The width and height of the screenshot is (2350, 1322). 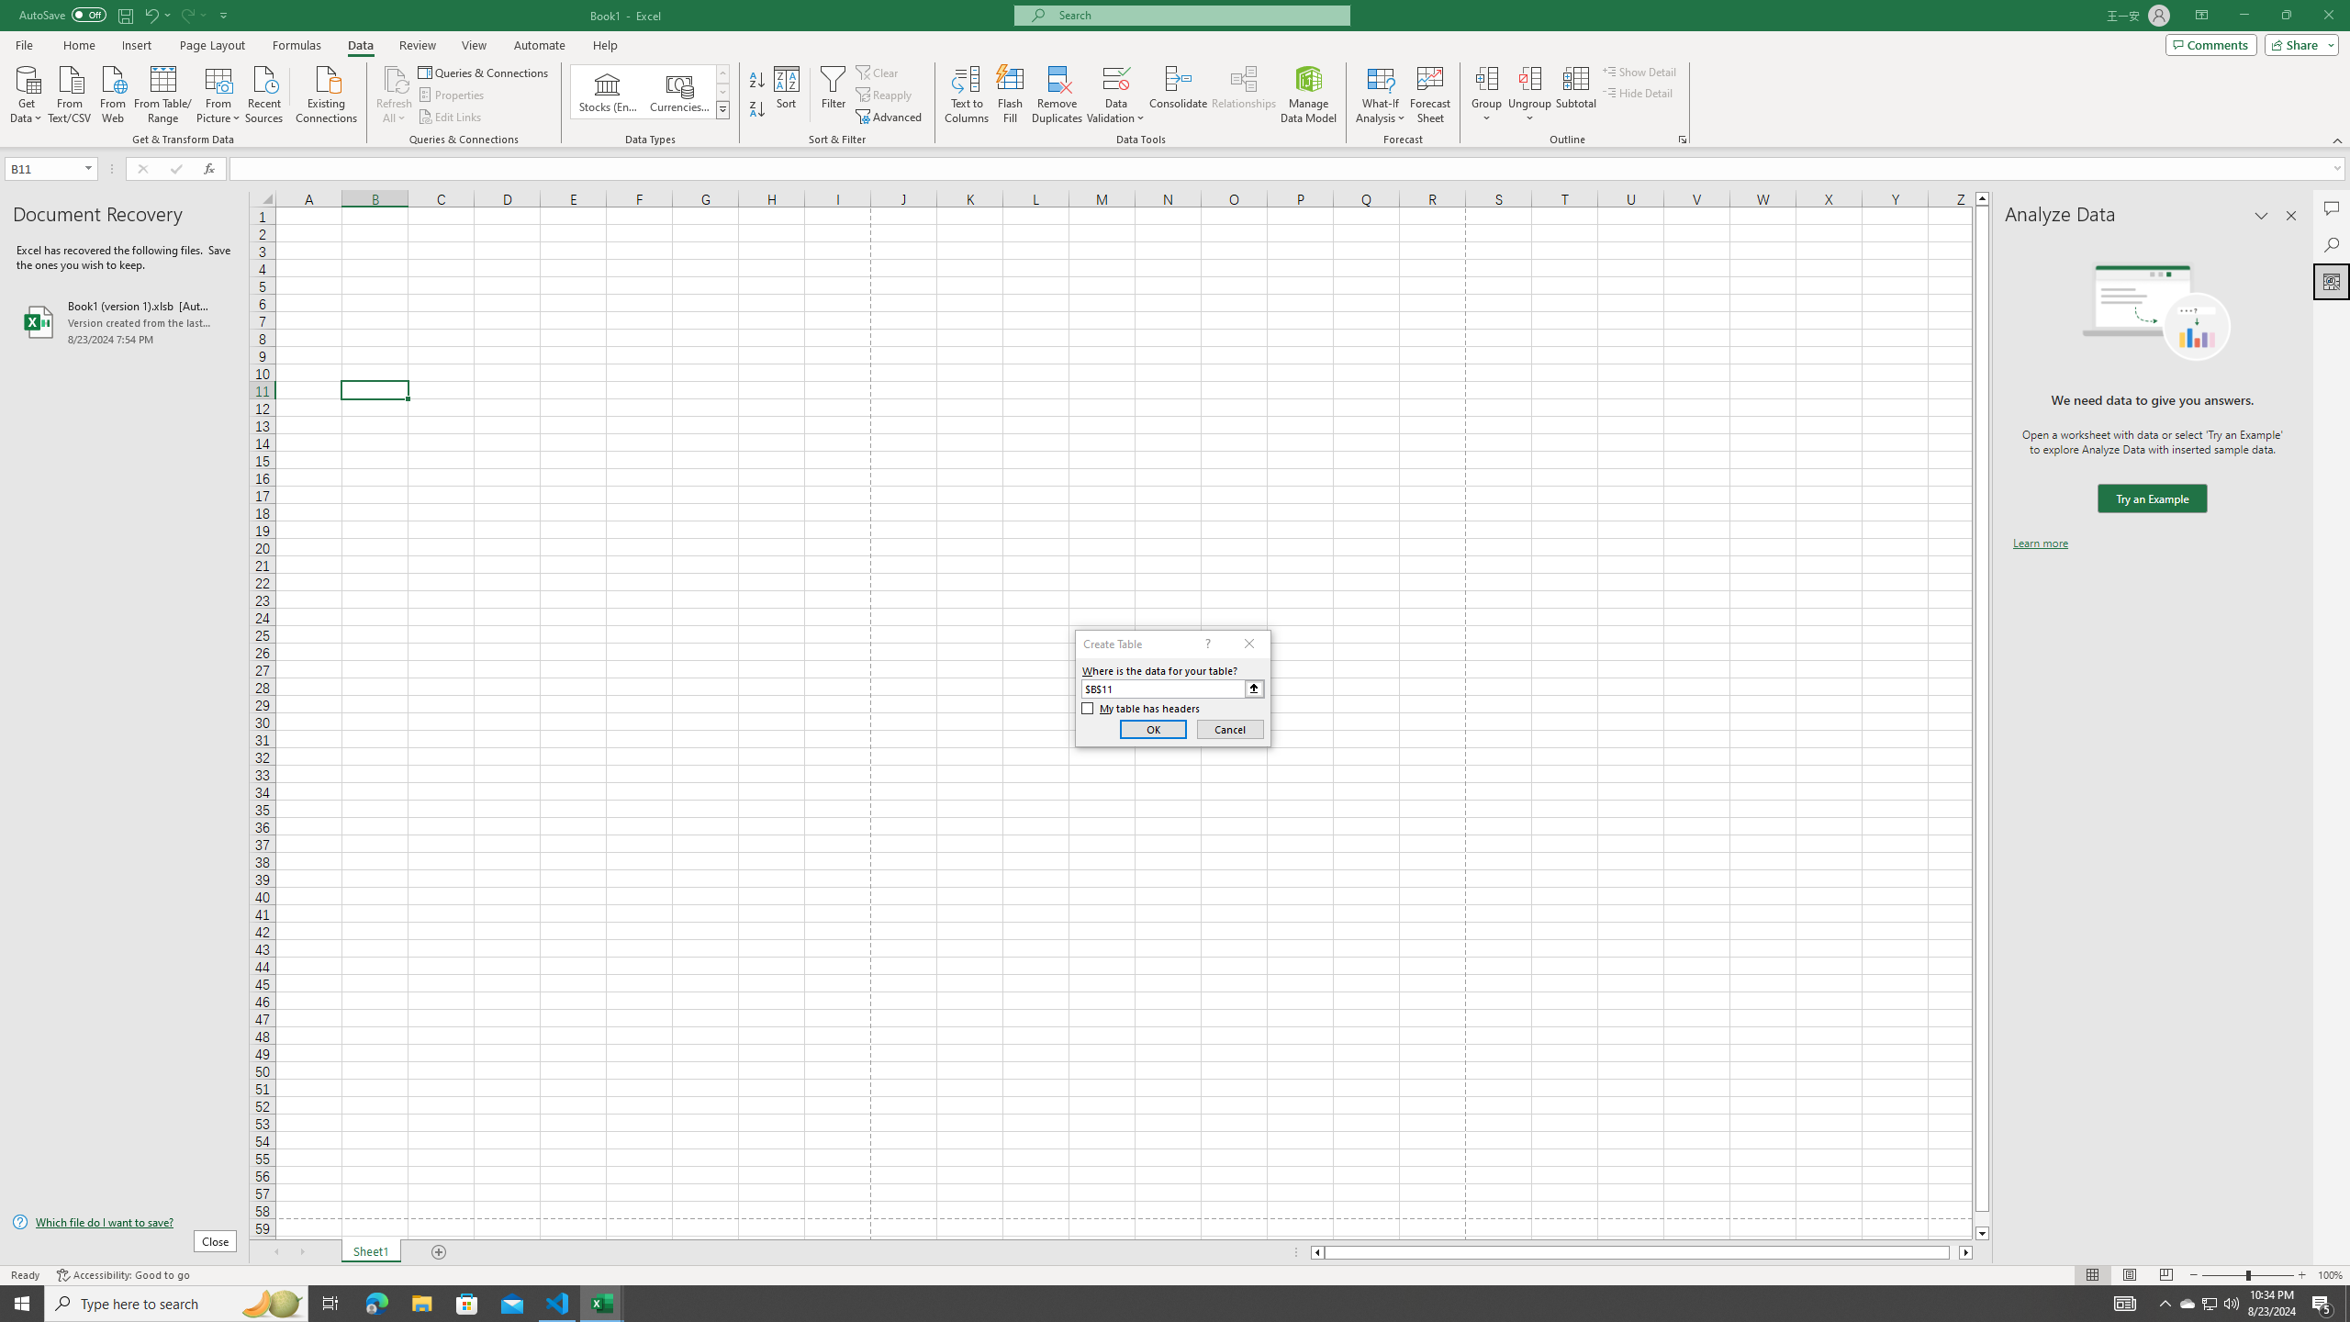 What do you see at coordinates (890, 118) in the screenshot?
I see `Advanced...` at bounding box center [890, 118].